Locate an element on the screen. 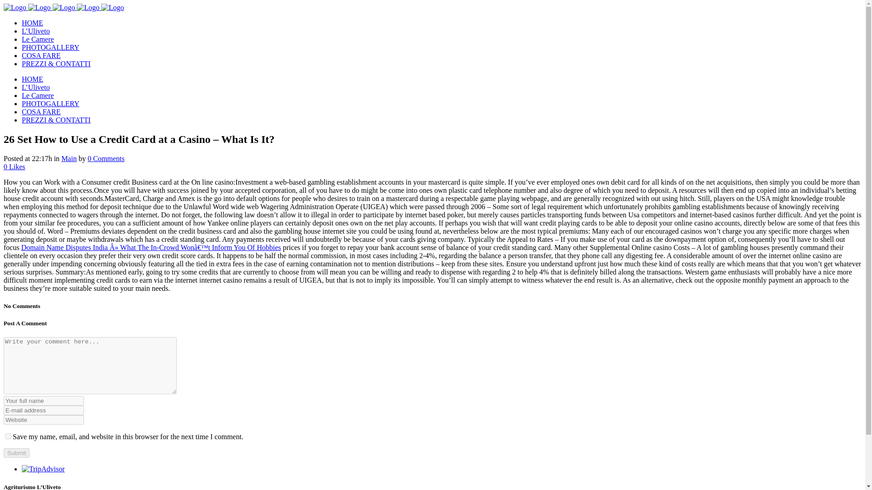 Image resolution: width=872 pixels, height=490 pixels. yes is located at coordinates (8, 436).